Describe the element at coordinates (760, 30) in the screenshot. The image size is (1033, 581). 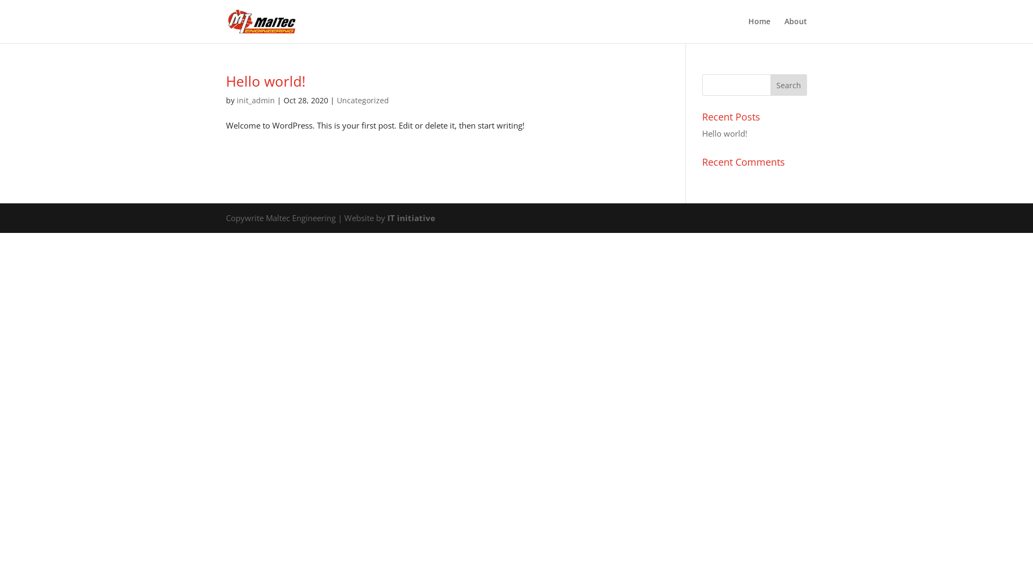
I see `Home` at that location.